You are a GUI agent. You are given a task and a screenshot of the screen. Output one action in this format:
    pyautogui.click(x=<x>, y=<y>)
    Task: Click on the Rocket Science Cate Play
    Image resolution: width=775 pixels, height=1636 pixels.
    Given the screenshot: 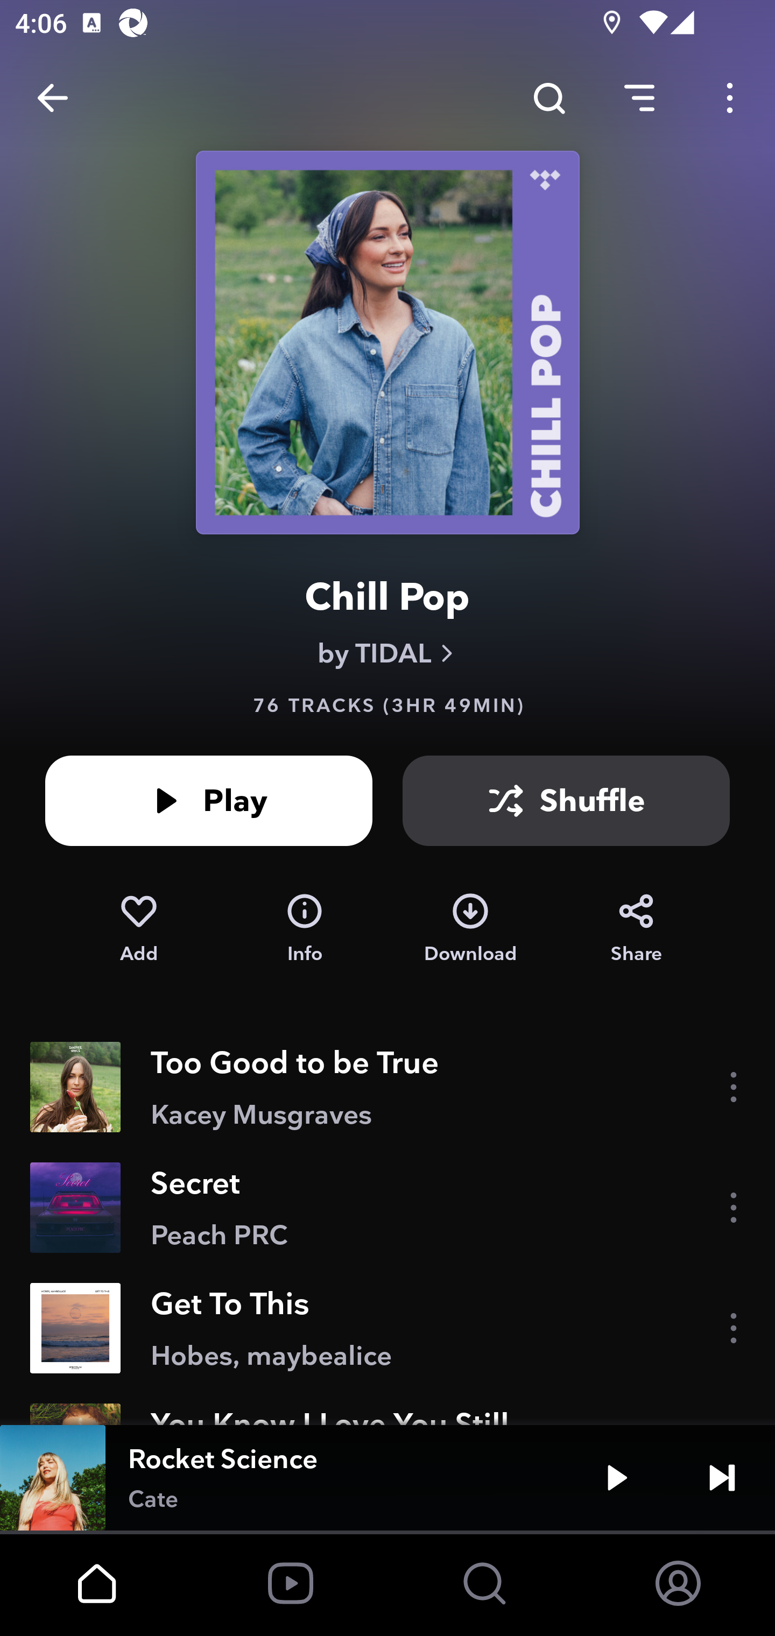 What is the action you would take?
    pyautogui.click(x=387, y=1478)
    